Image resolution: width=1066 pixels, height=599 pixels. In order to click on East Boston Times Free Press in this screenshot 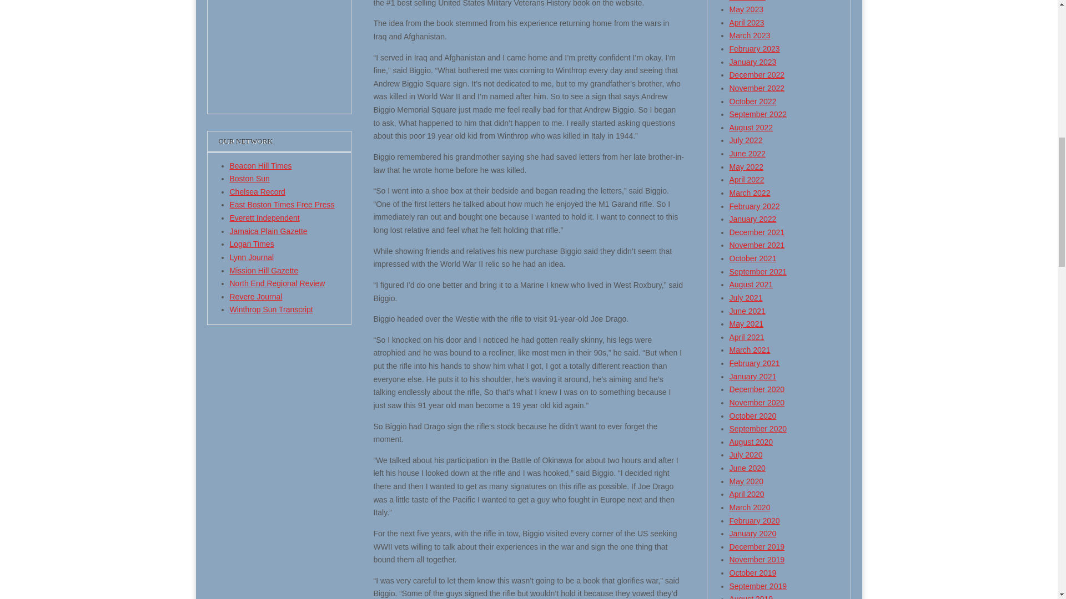, I will do `click(282, 204)`.